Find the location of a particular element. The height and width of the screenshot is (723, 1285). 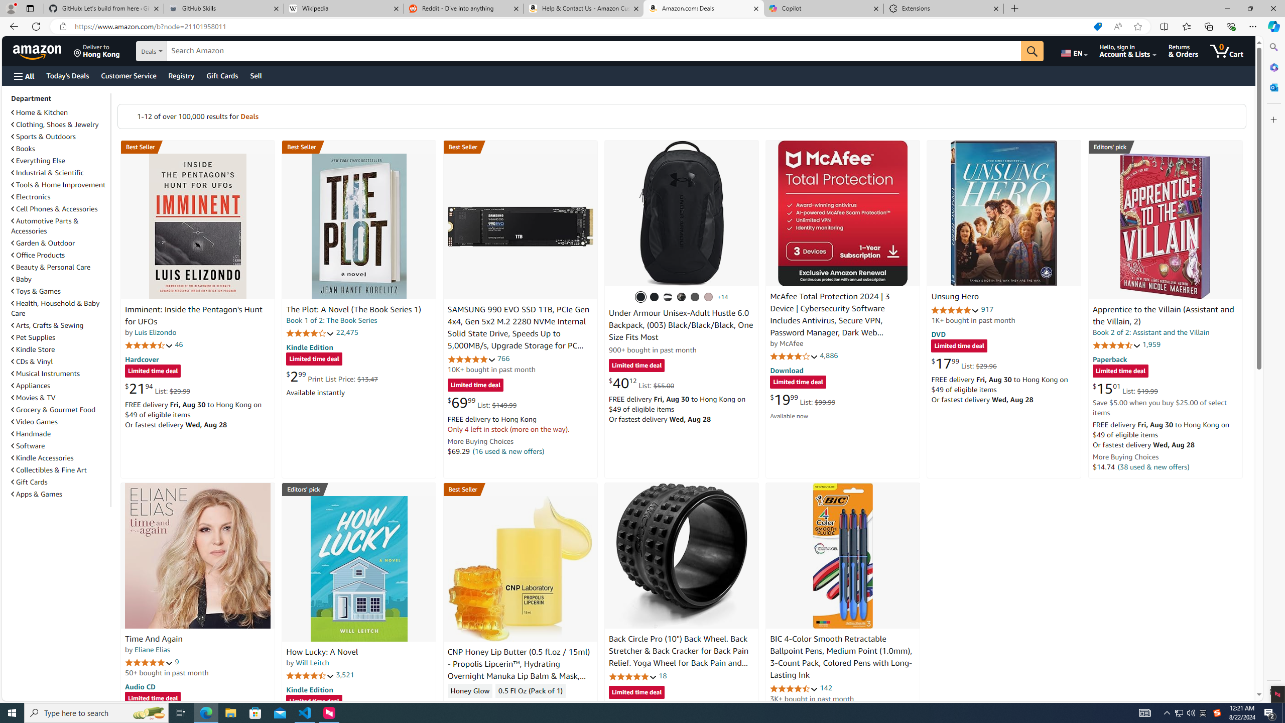

Imminent: Inside the Pentagon's Hunt for UFOs is located at coordinates (198, 226).